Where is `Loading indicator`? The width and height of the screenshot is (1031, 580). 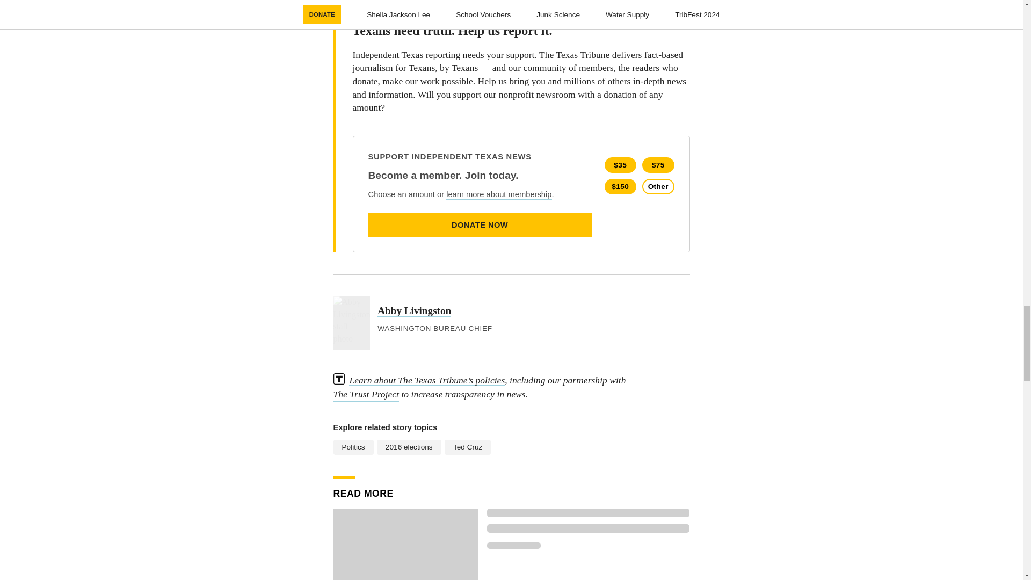
Loading indicator is located at coordinates (588, 528).